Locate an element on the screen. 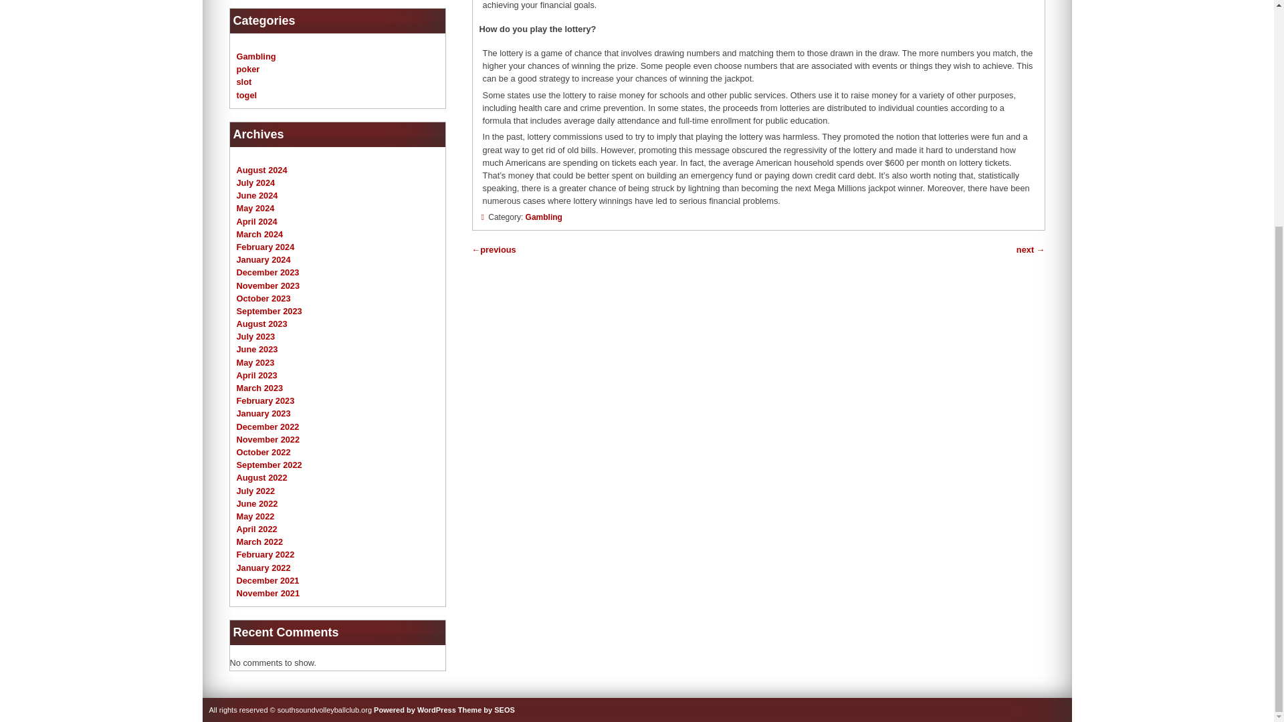 This screenshot has height=722, width=1284. February 2024 is located at coordinates (265, 246).